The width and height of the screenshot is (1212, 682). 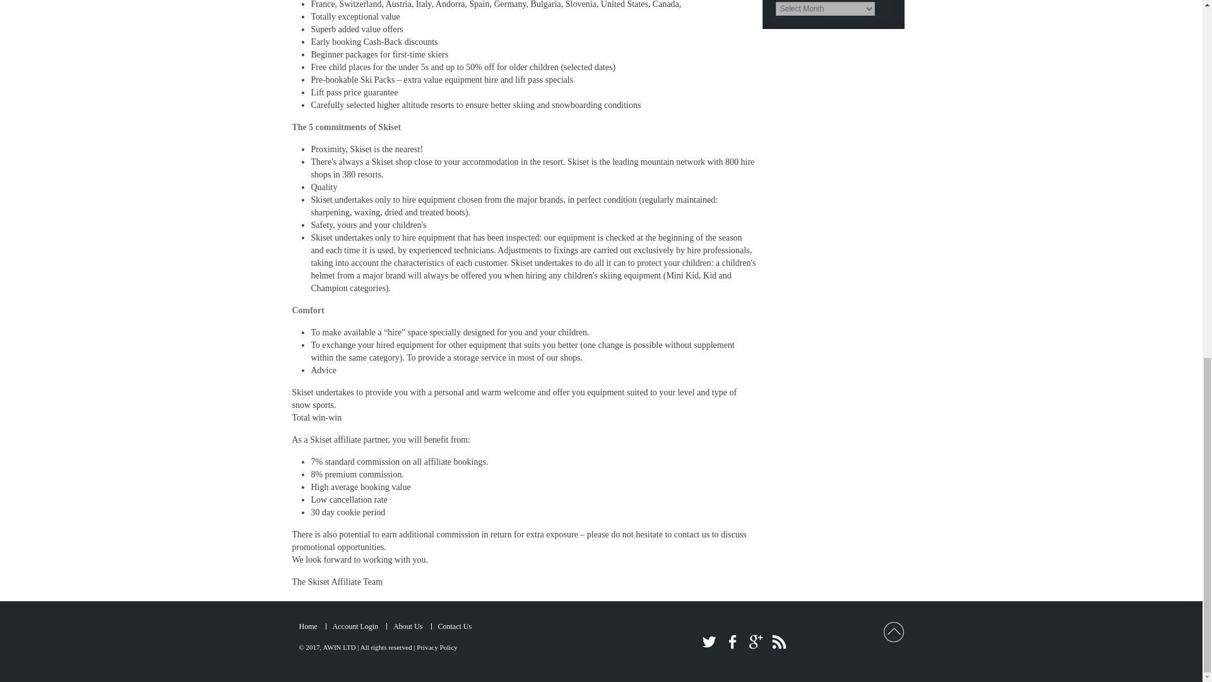 I want to click on Contact Us, so click(x=454, y=626).